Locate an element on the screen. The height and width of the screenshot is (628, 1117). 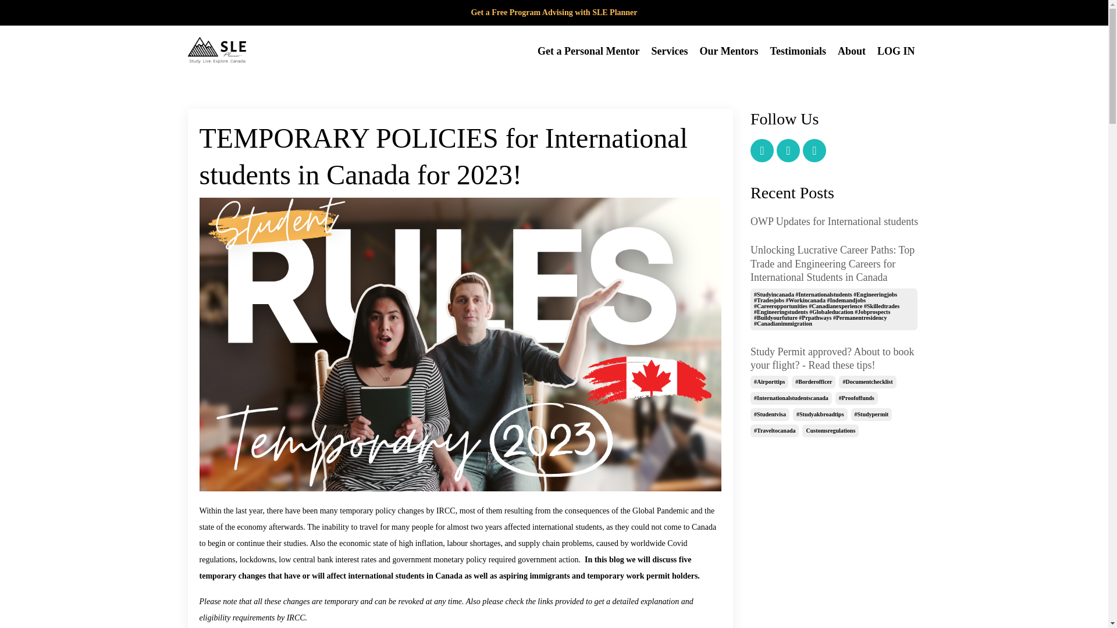
Services is located at coordinates (669, 51).